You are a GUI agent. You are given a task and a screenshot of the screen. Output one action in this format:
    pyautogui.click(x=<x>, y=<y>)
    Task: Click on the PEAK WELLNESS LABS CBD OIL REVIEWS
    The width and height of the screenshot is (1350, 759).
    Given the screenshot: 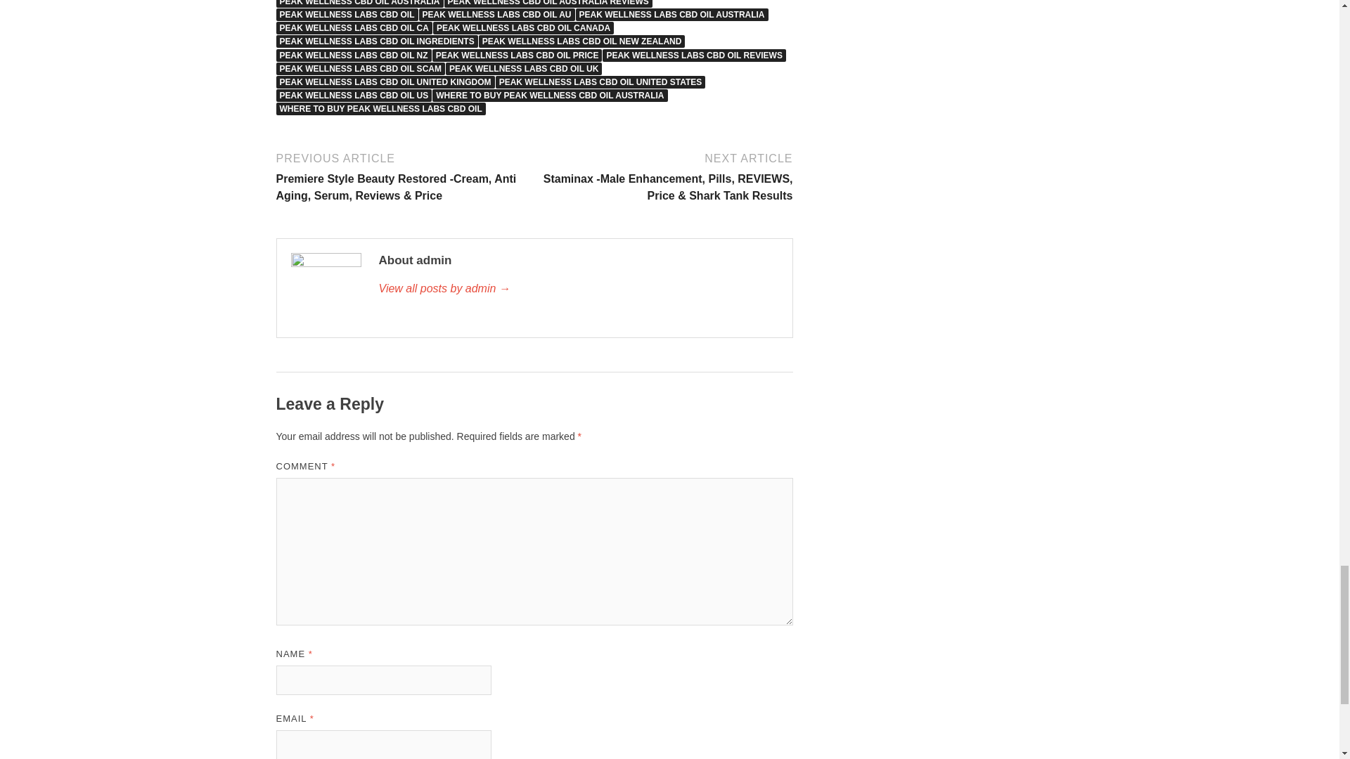 What is the action you would take?
    pyautogui.click(x=693, y=55)
    